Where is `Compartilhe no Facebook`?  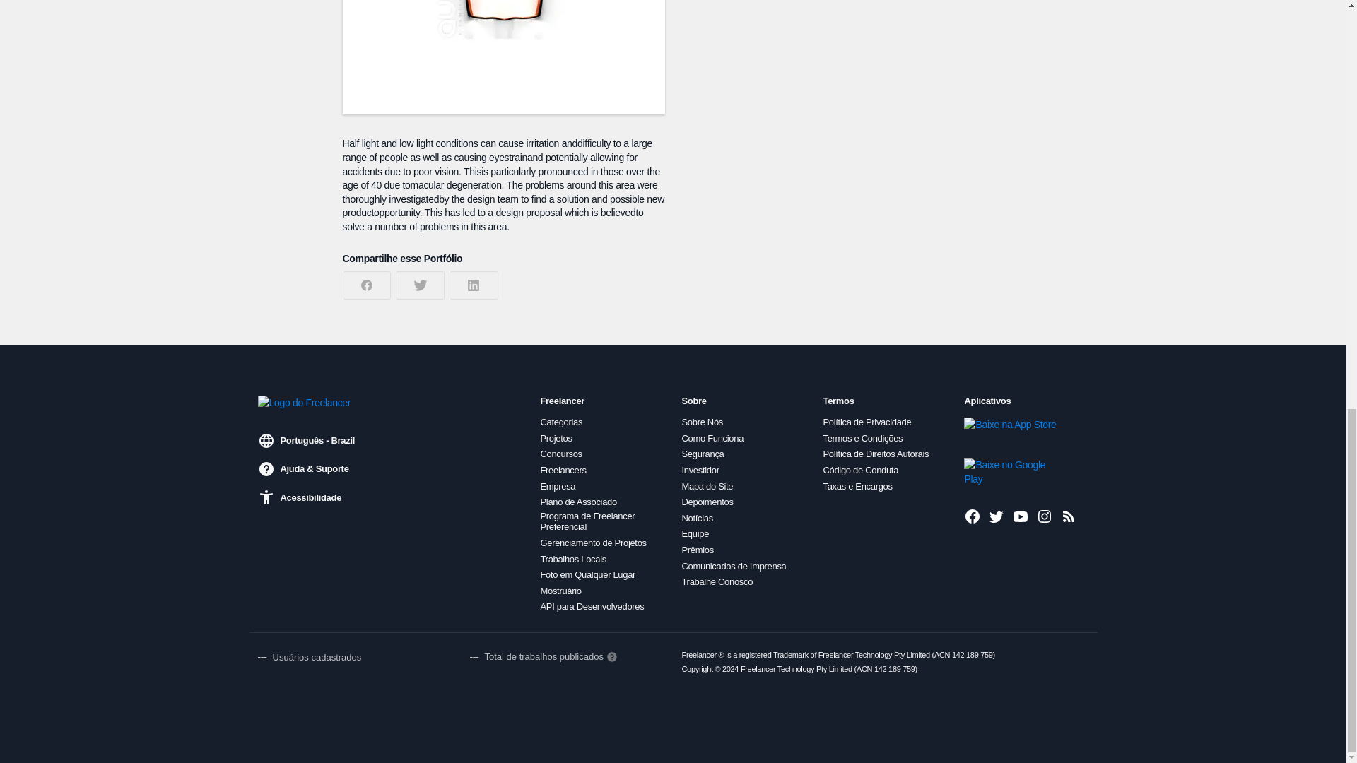
Compartilhe no Facebook is located at coordinates (366, 285).